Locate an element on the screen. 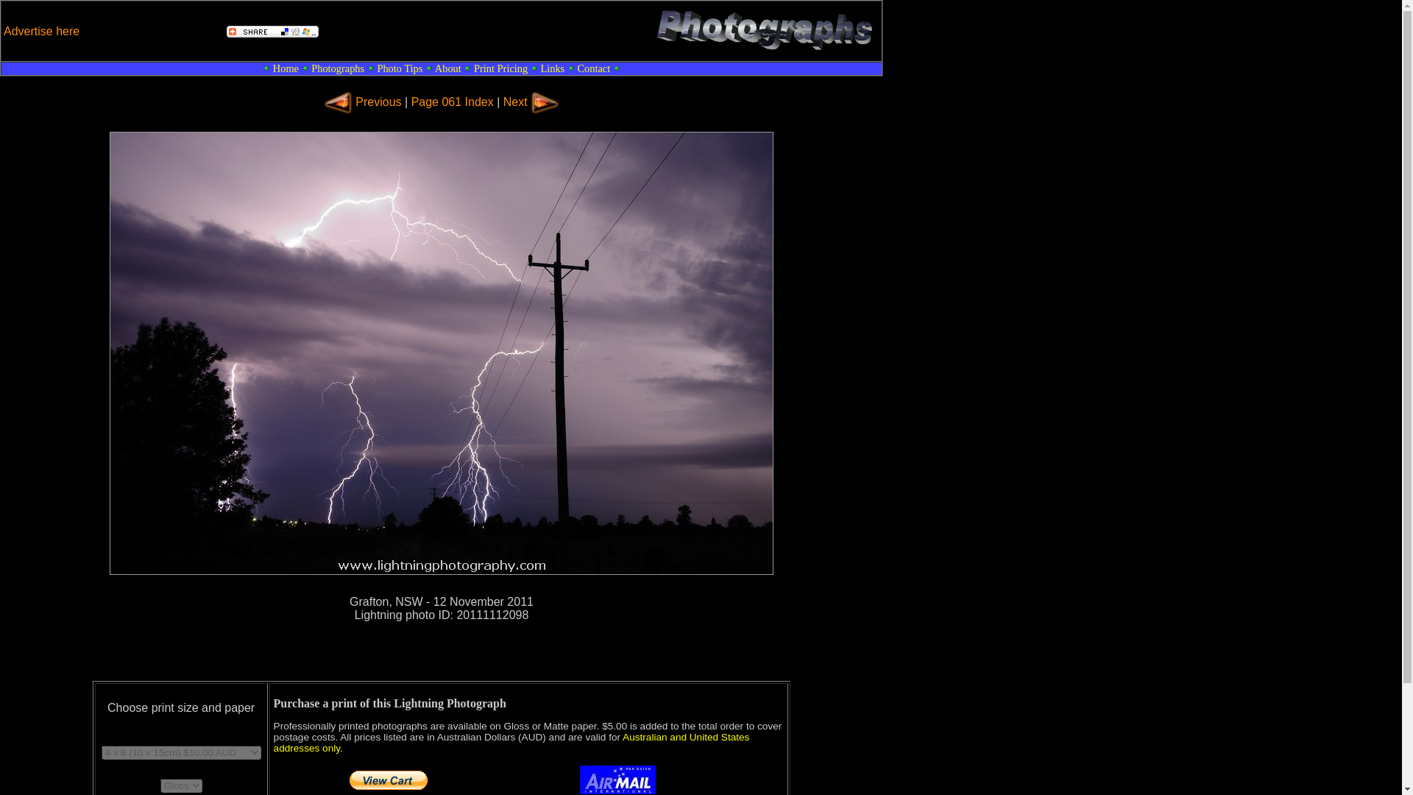 The image size is (1413, 795). Links is located at coordinates (552, 68).